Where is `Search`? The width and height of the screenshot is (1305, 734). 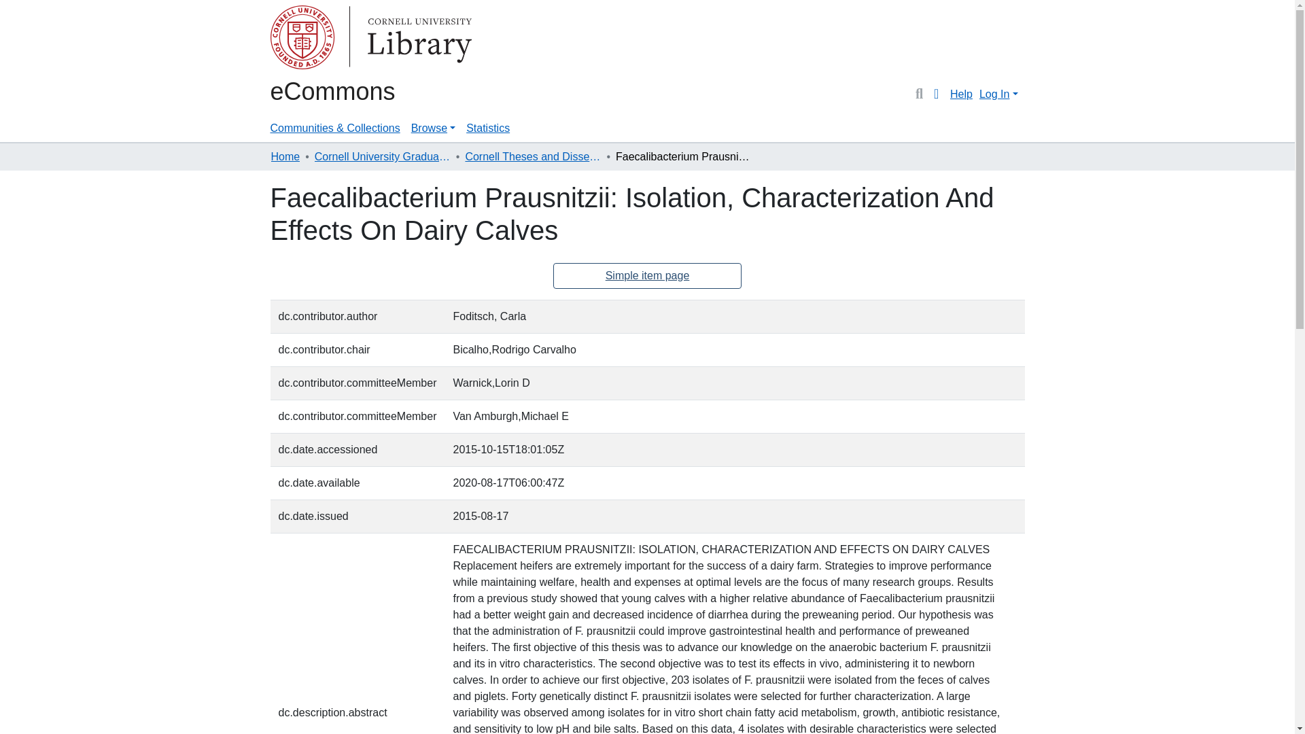 Search is located at coordinates (919, 94).